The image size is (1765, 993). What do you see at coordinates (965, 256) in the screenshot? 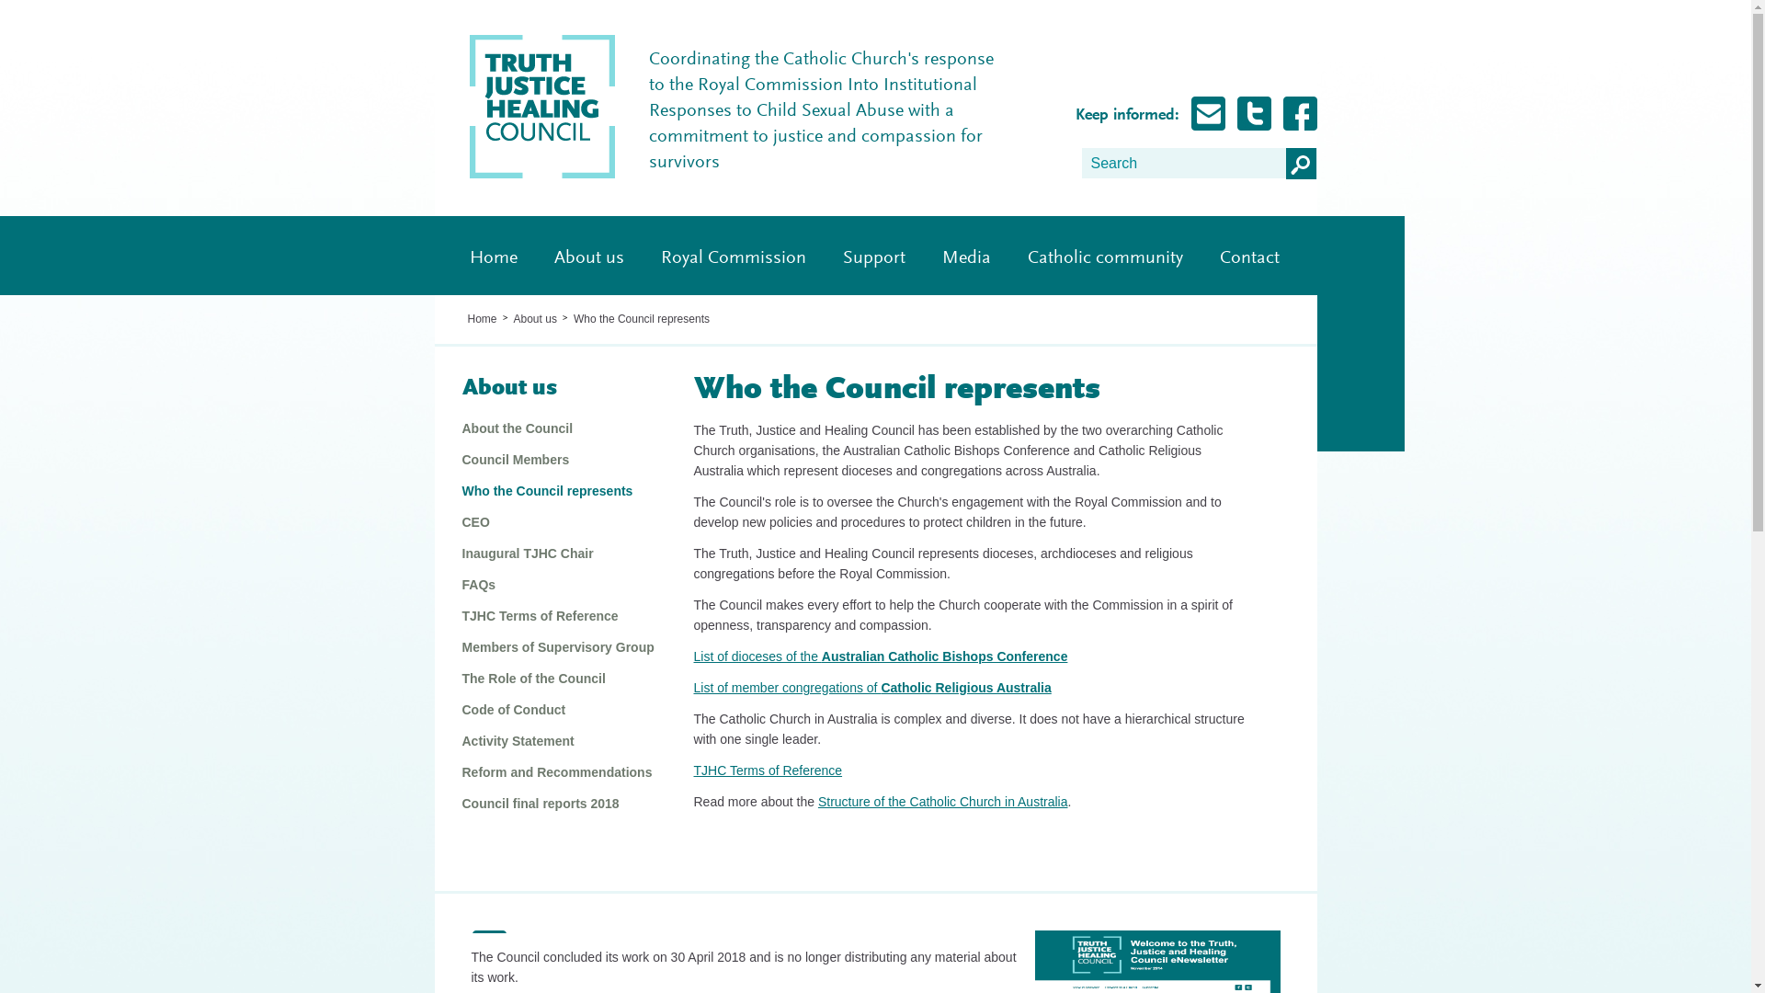
I see `Media` at bounding box center [965, 256].